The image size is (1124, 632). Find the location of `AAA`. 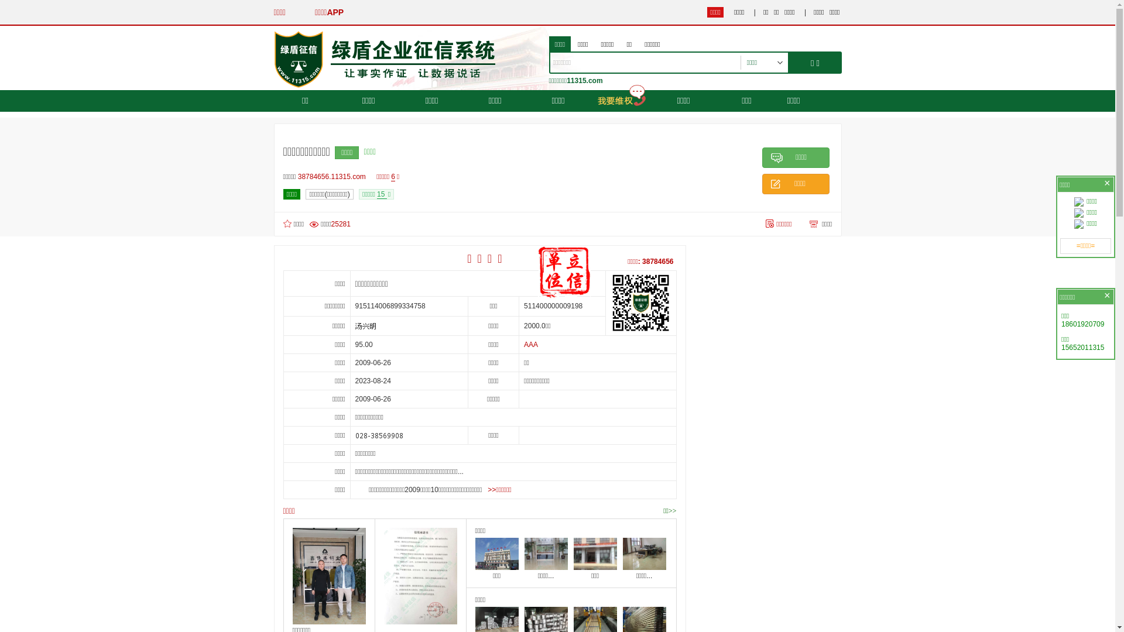

AAA is located at coordinates (531, 345).